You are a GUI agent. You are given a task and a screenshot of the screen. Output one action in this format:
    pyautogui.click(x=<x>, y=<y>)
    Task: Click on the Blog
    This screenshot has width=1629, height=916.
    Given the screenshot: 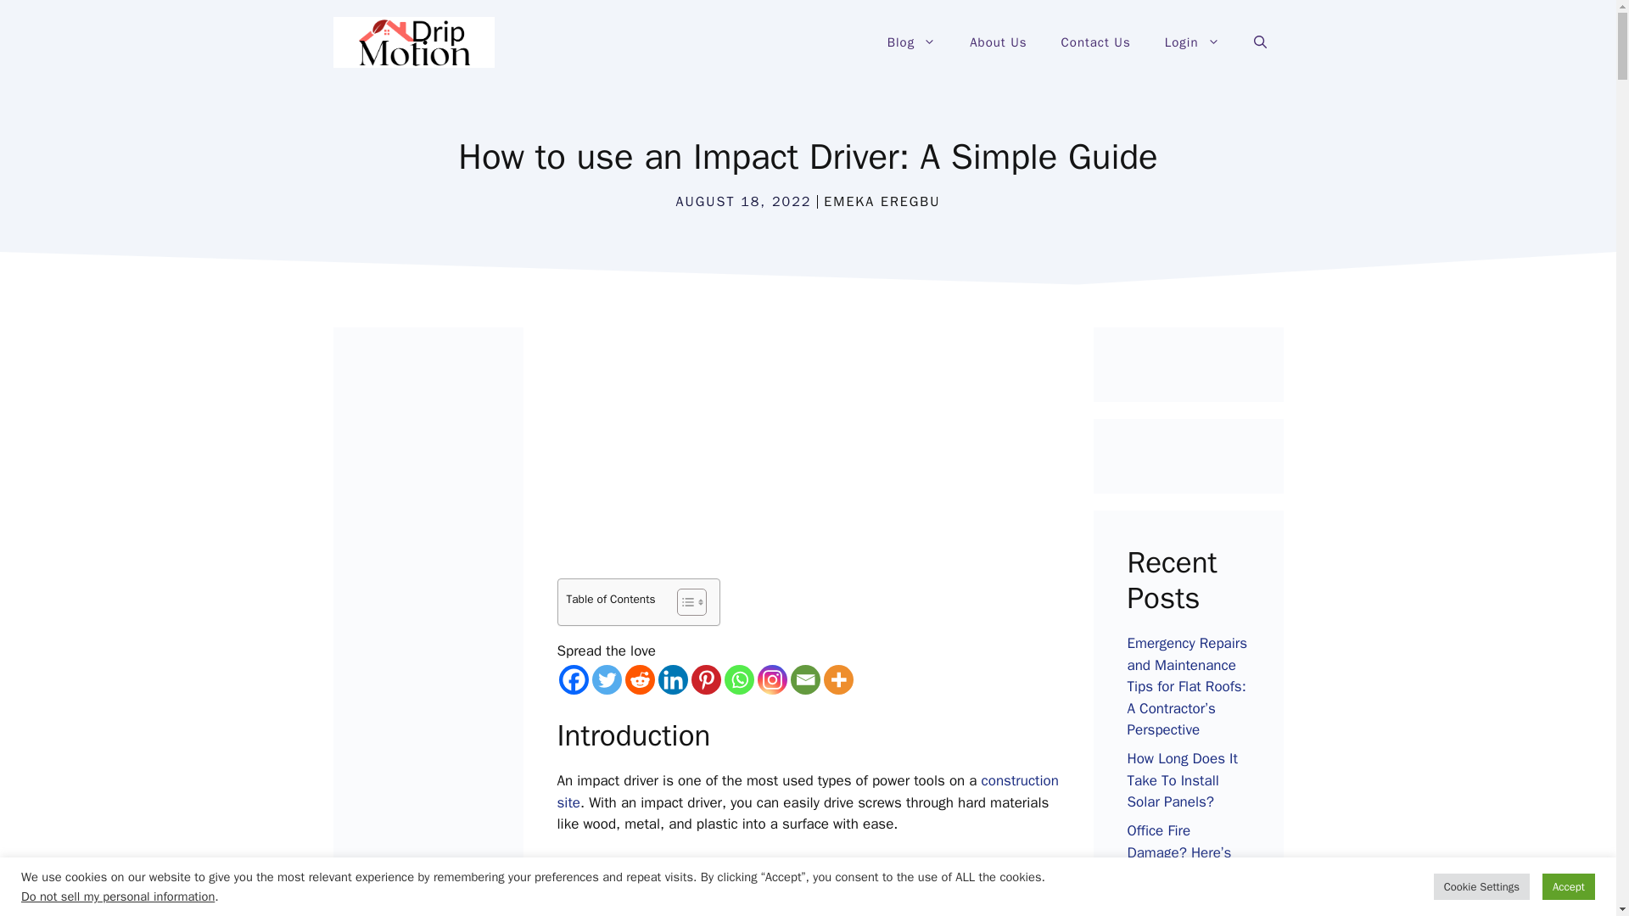 What is the action you would take?
    pyautogui.click(x=911, y=42)
    